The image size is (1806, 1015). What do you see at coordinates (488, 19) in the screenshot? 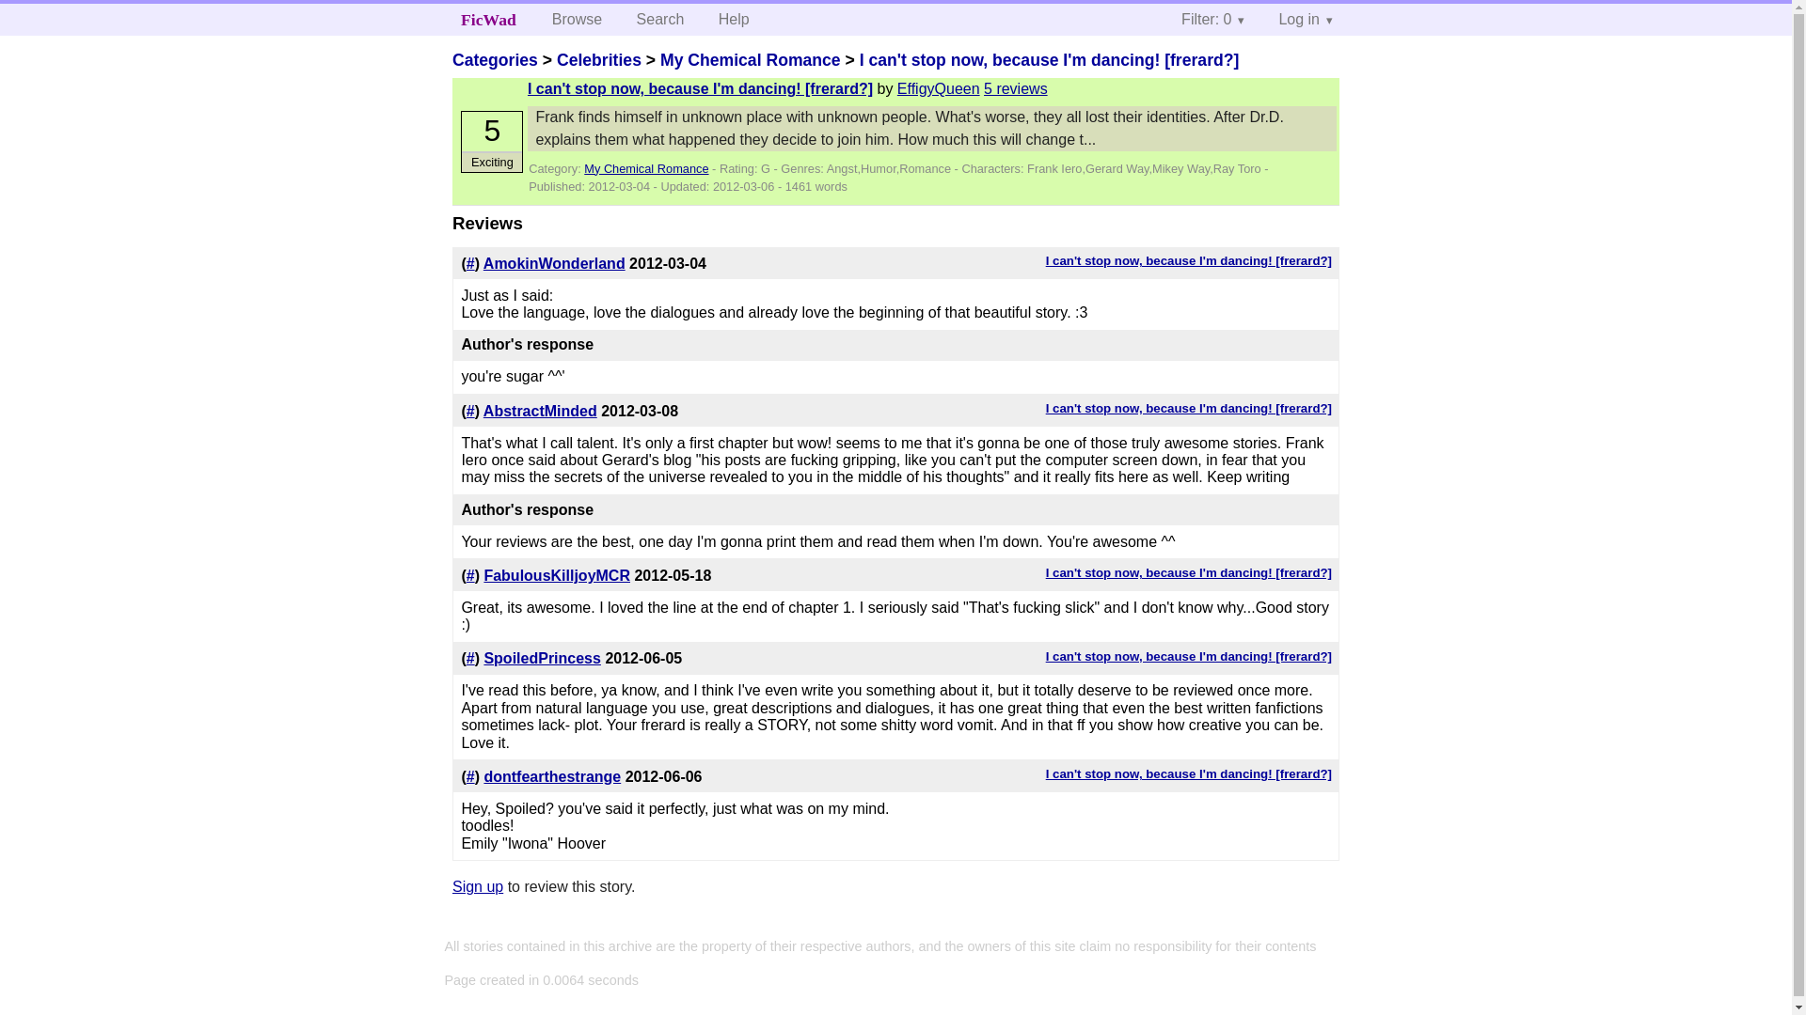
I see `FicWad` at bounding box center [488, 19].